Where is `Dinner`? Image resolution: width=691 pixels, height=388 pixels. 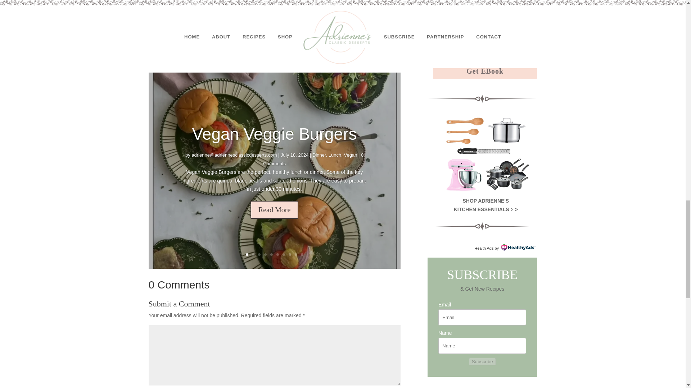 Dinner is located at coordinates (319, 164).